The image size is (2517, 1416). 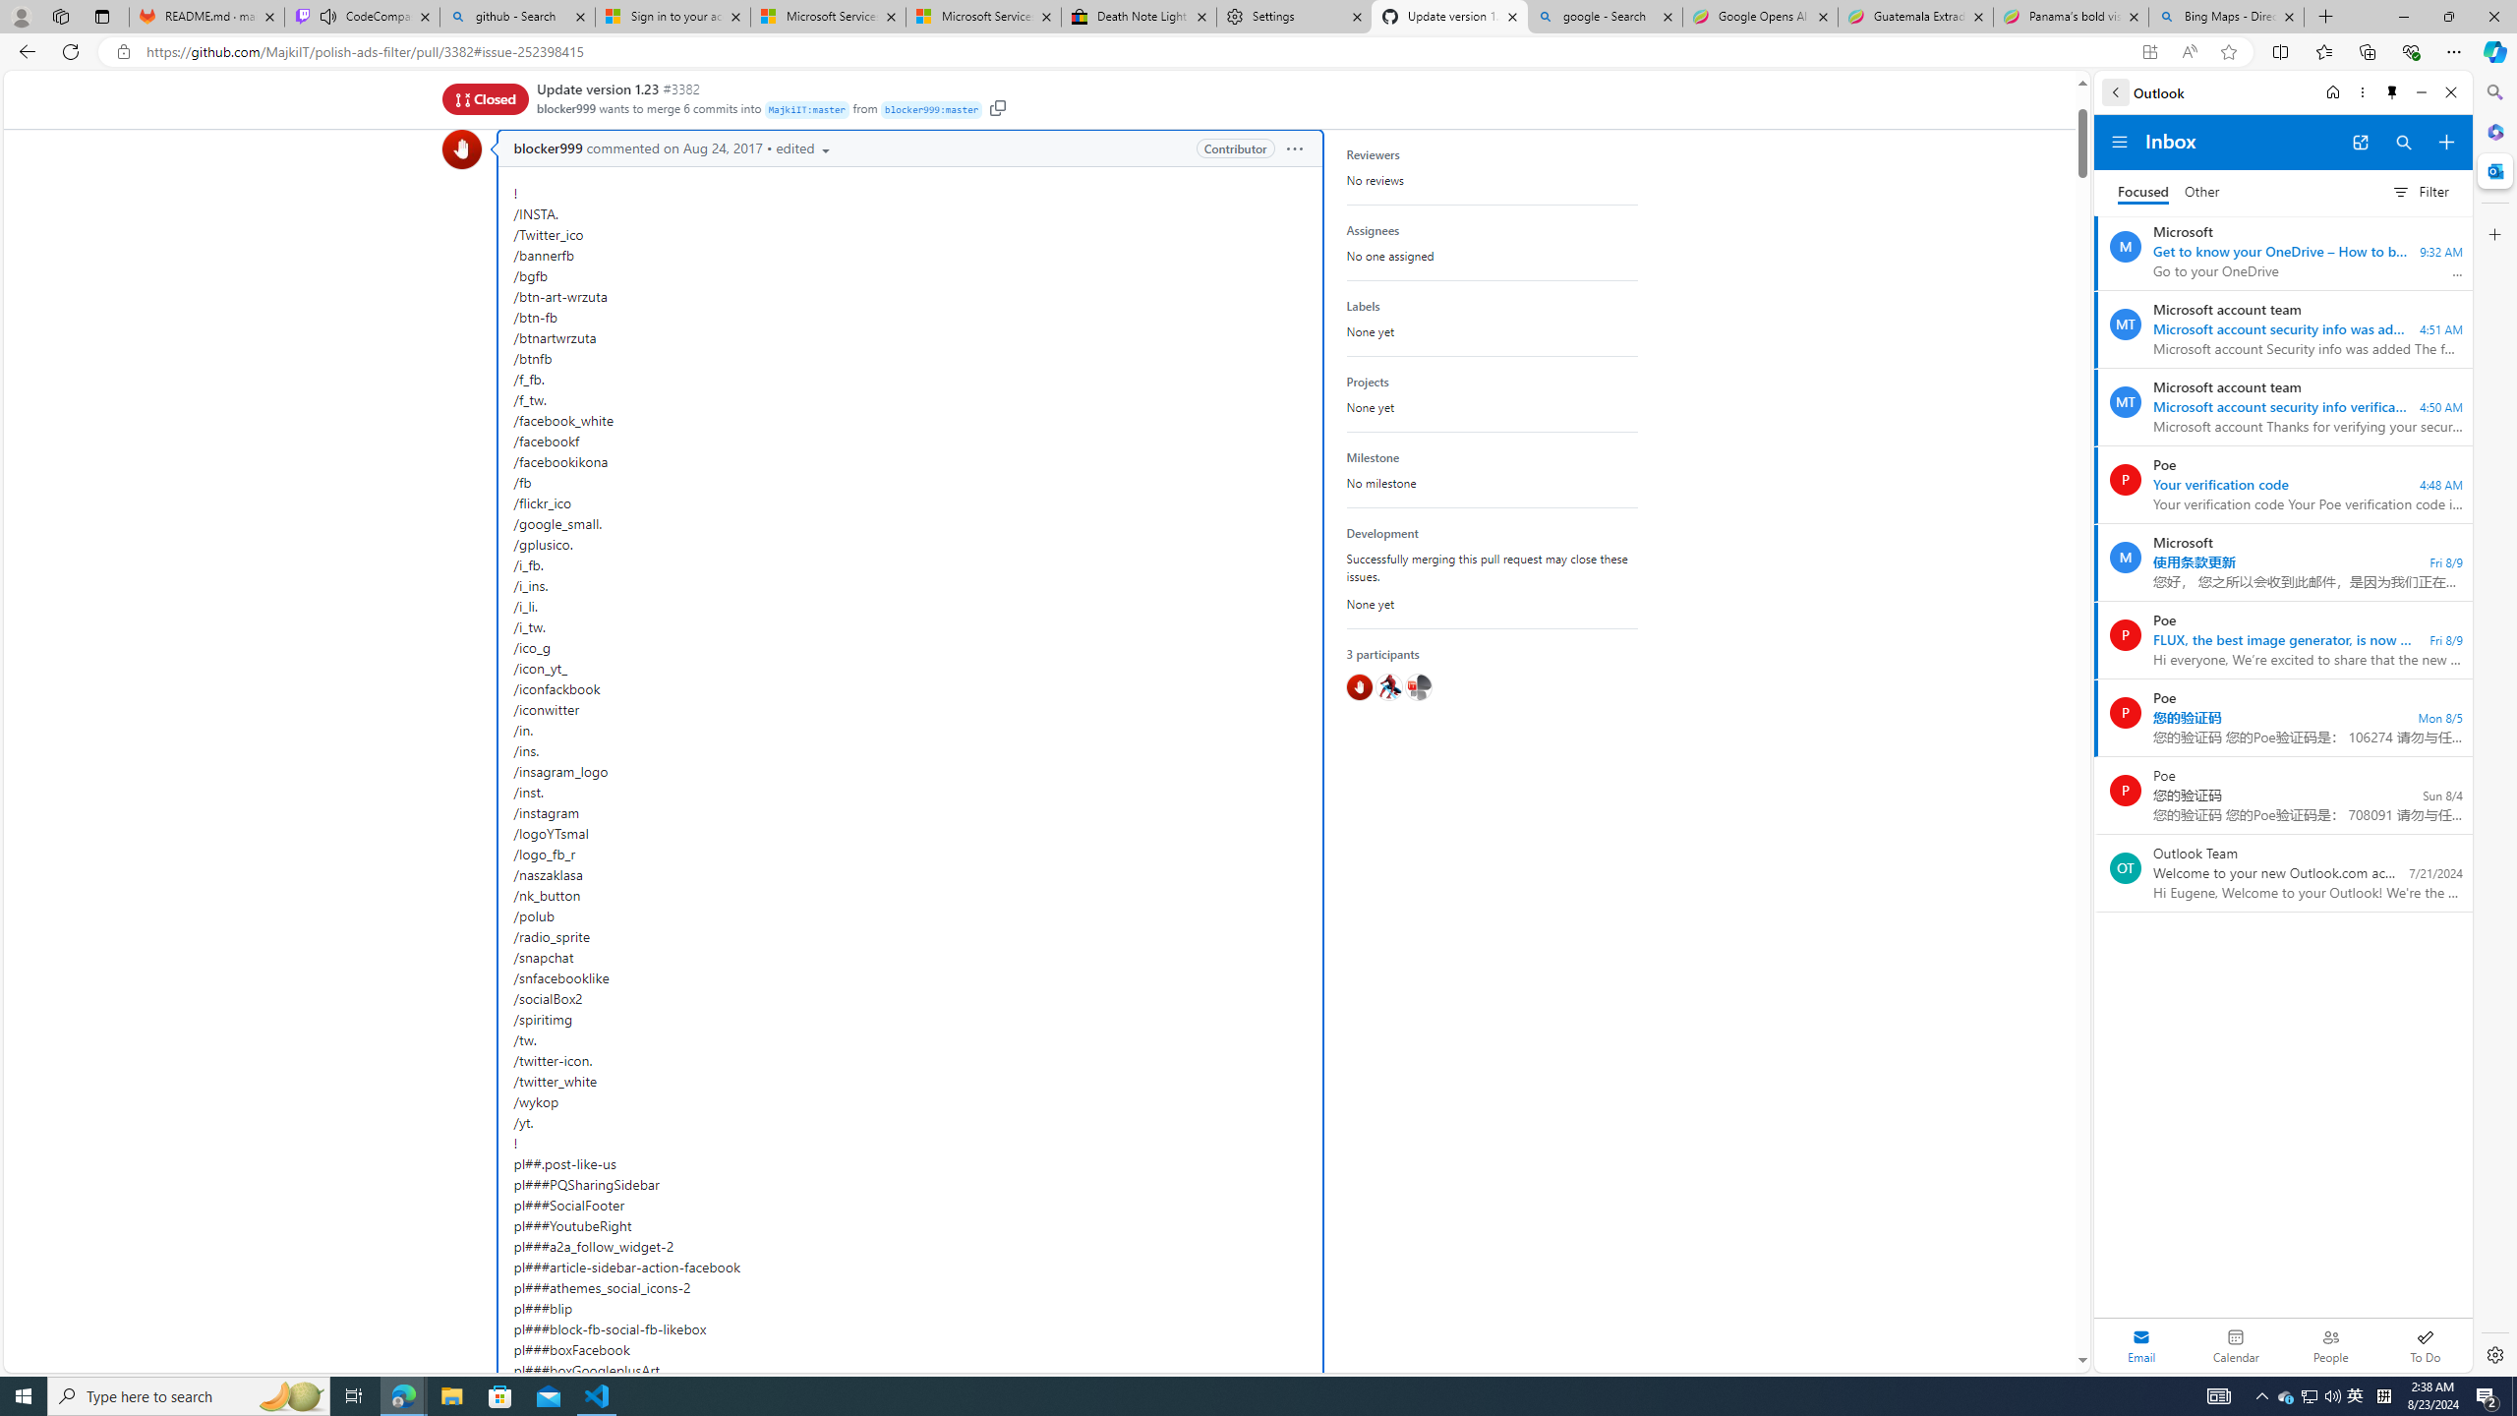 I want to click on Other, so click(x=2202, y=193).